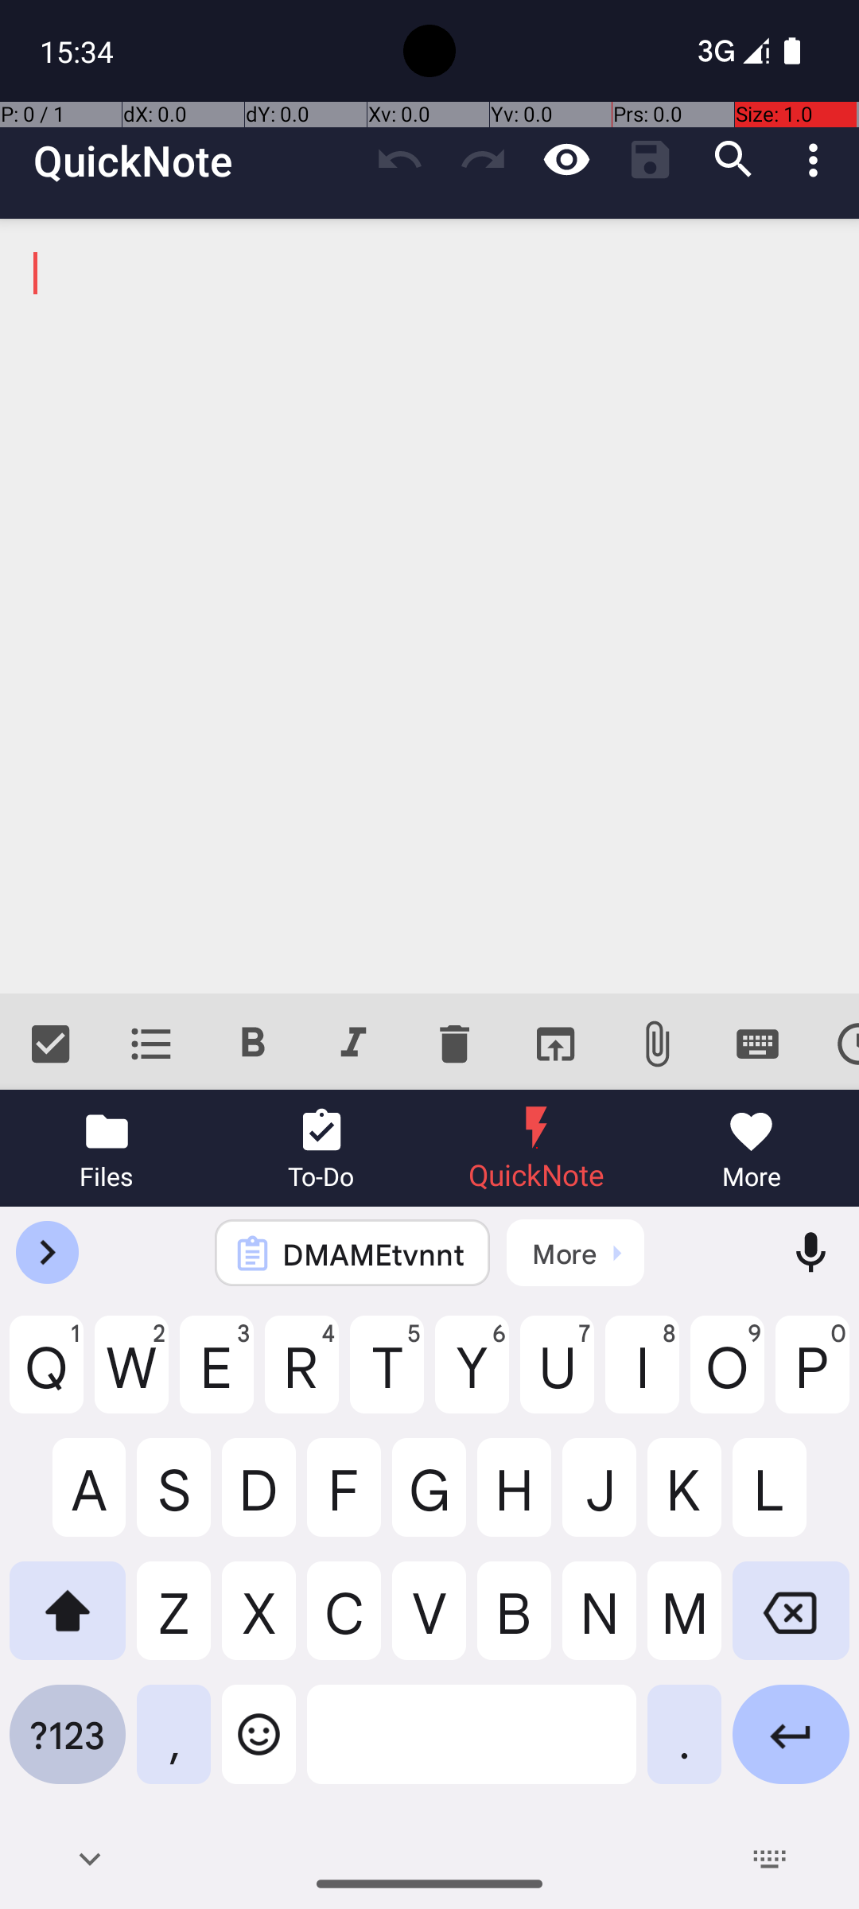 This screenshot has width=859, height=1909. I want to click on A, so click(68, 1500).